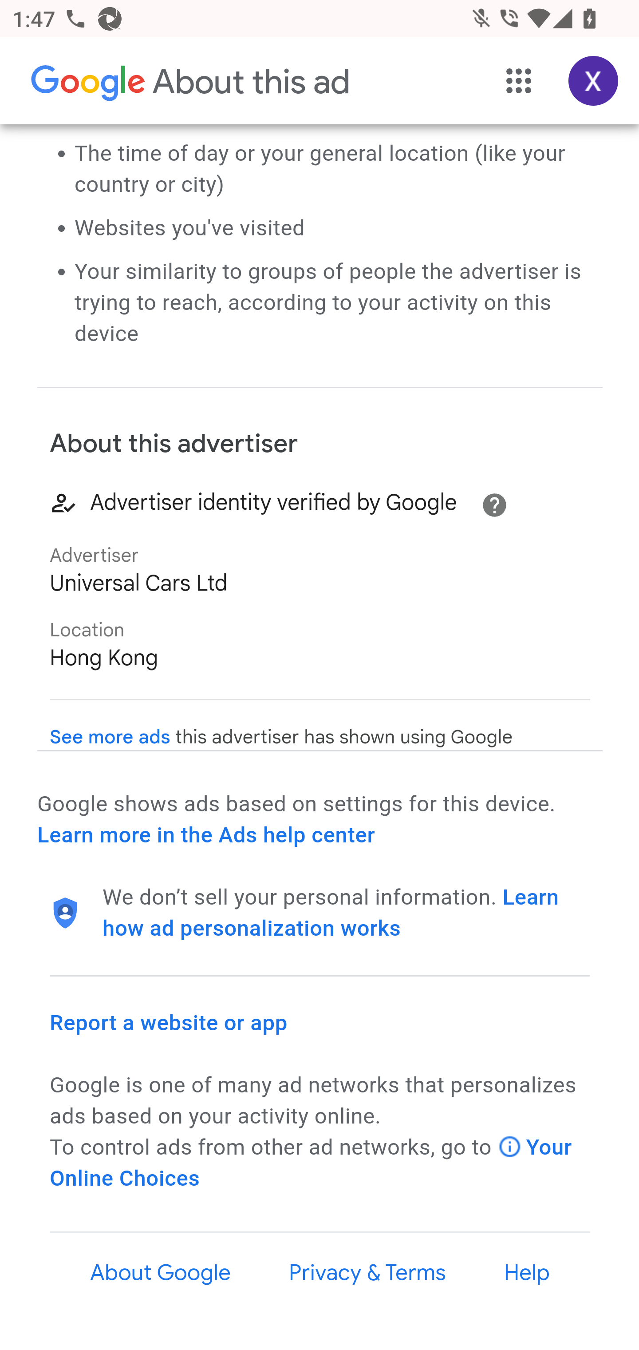 This screenshot has width=639, height=1350. I want to click on Report a website or app, so click(169, 1022).